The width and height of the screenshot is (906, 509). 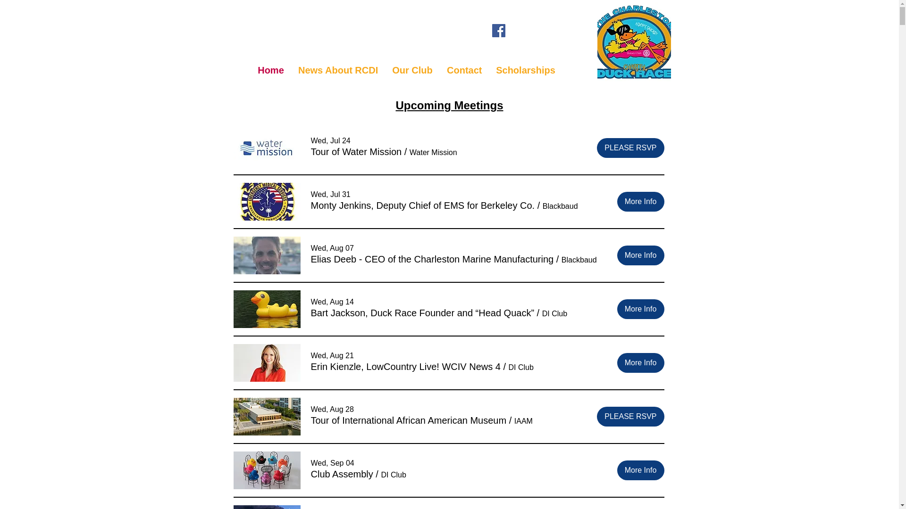 I want to click on More Info, so click(x=640, y=363).